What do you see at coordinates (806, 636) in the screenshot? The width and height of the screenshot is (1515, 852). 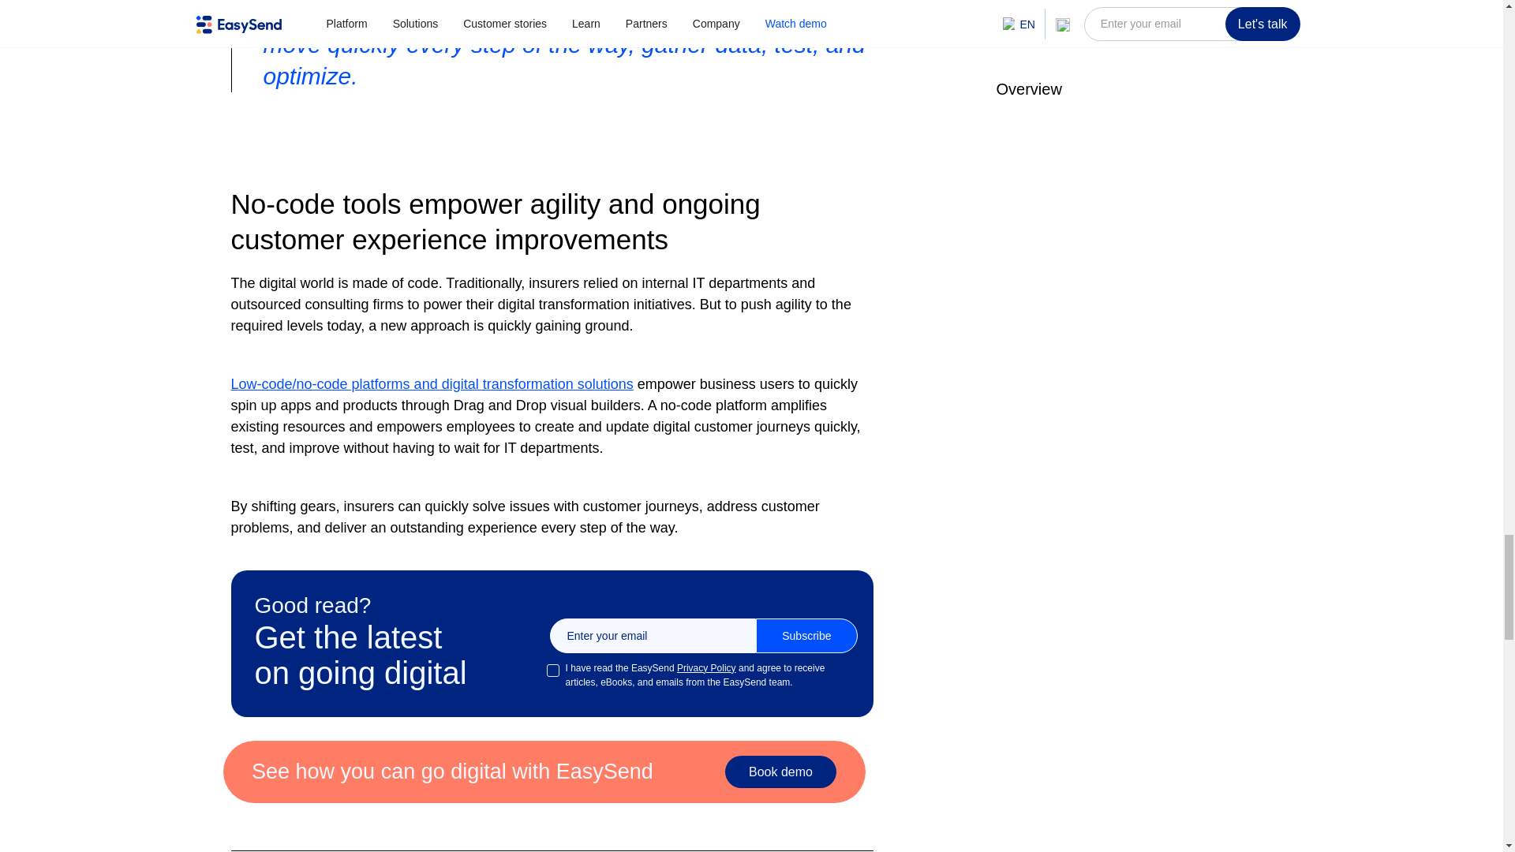 I see `Subscribe` at bounding box center [806, 636].